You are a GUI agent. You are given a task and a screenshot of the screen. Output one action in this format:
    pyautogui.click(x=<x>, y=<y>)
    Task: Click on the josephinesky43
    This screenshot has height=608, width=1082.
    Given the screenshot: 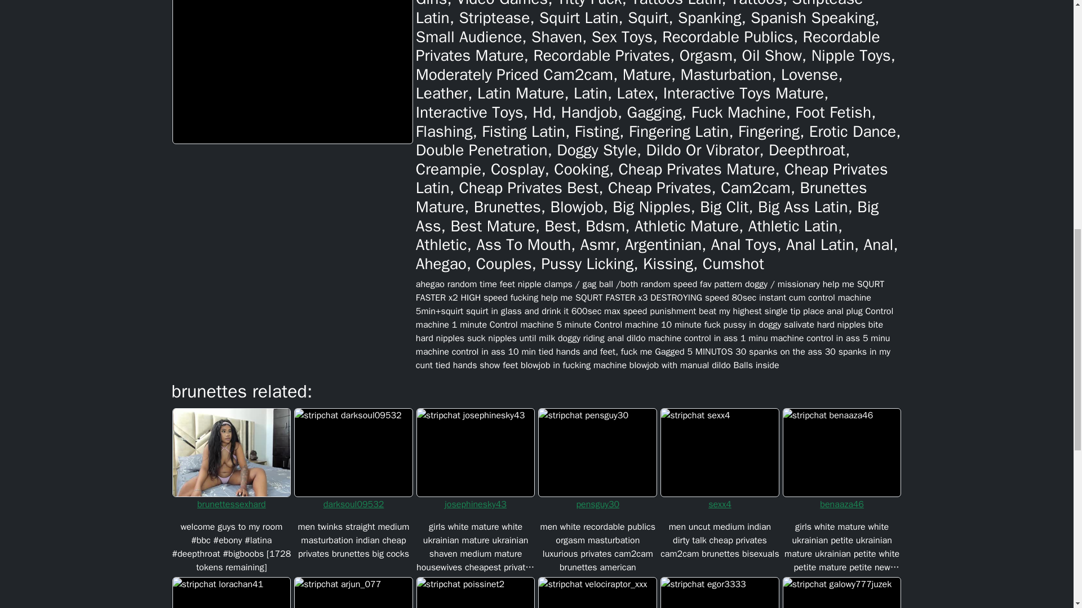 What is the action you would take?
    pyautogui.click(x=476, y=504)
    